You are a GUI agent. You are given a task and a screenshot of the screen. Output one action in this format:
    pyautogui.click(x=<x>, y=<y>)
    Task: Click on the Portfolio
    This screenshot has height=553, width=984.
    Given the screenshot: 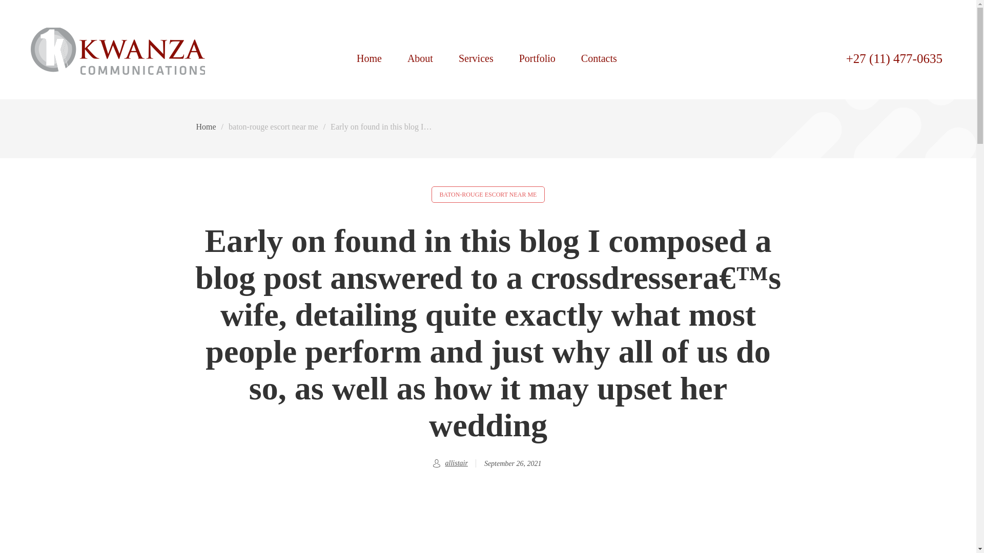 What is the action you would take?
    pyautogui.click(x=537, y=57)
    